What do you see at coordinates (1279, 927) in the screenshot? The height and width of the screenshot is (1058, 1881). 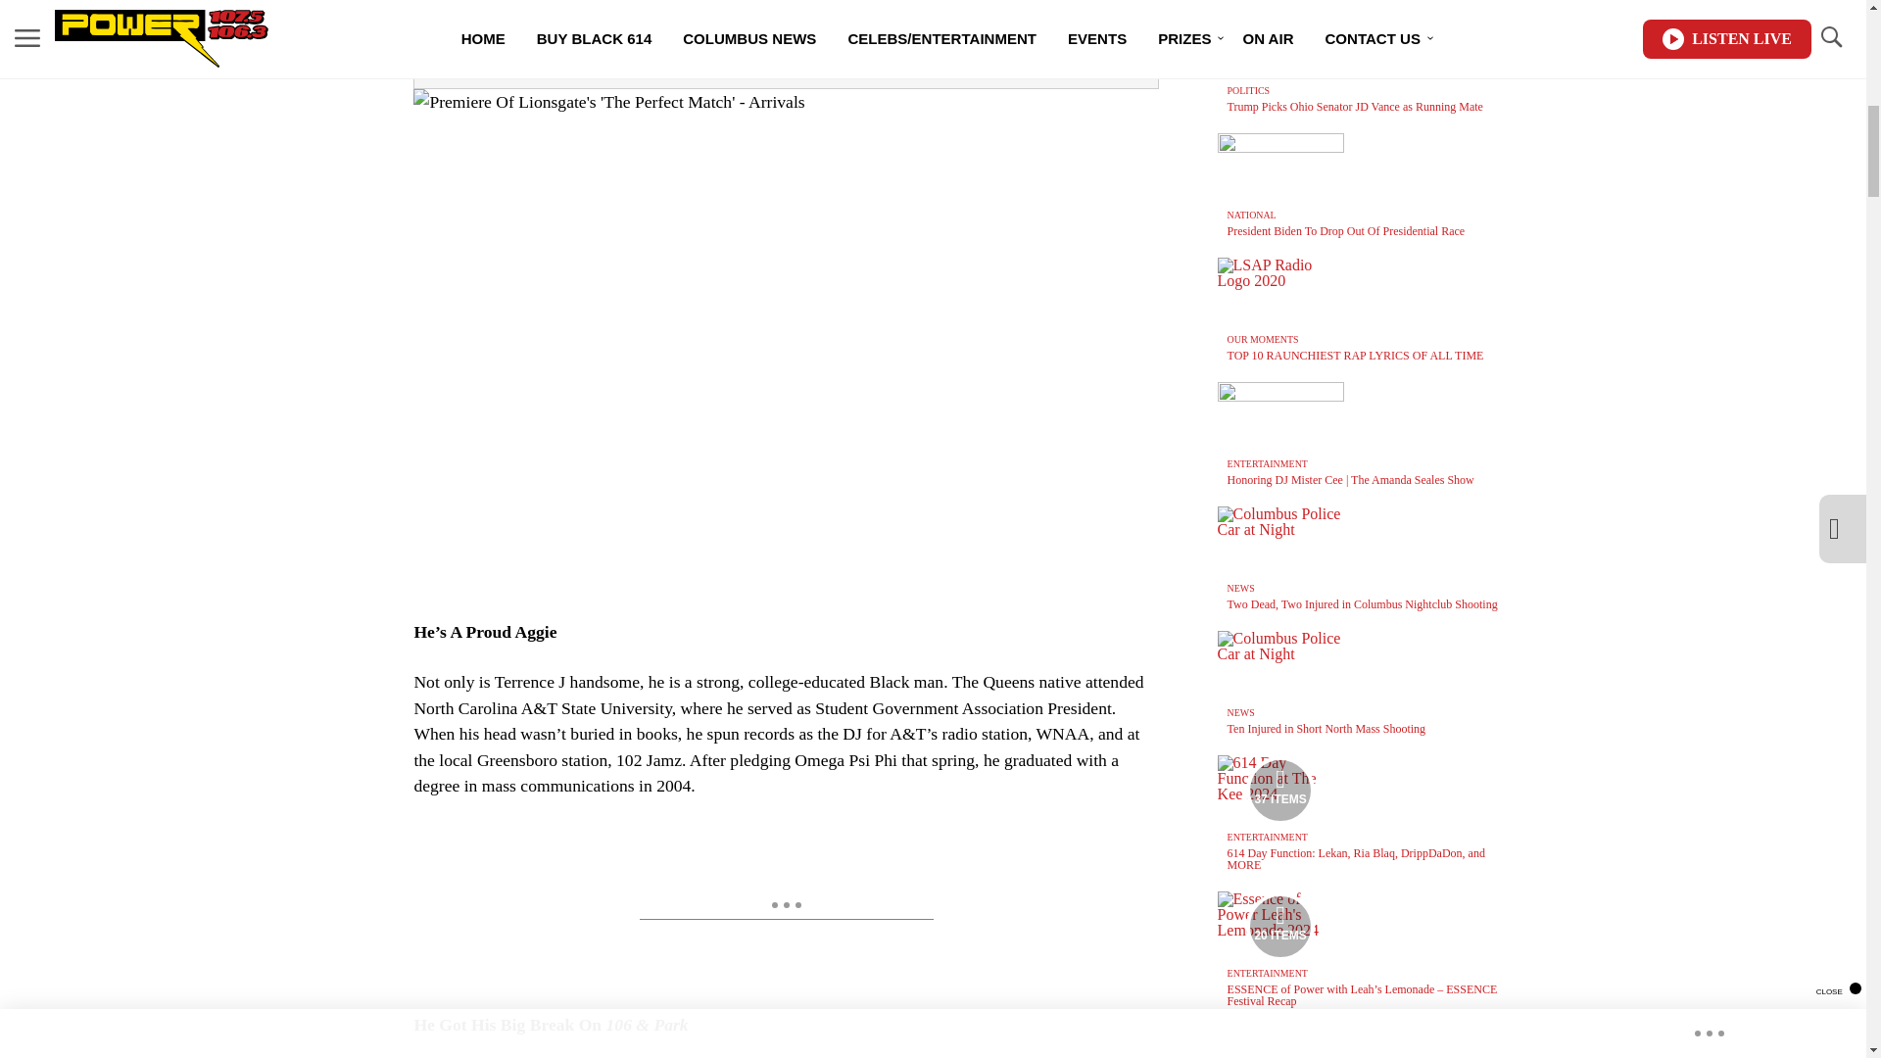 I see `Media Playlist` at bounding box center [1279, 927].